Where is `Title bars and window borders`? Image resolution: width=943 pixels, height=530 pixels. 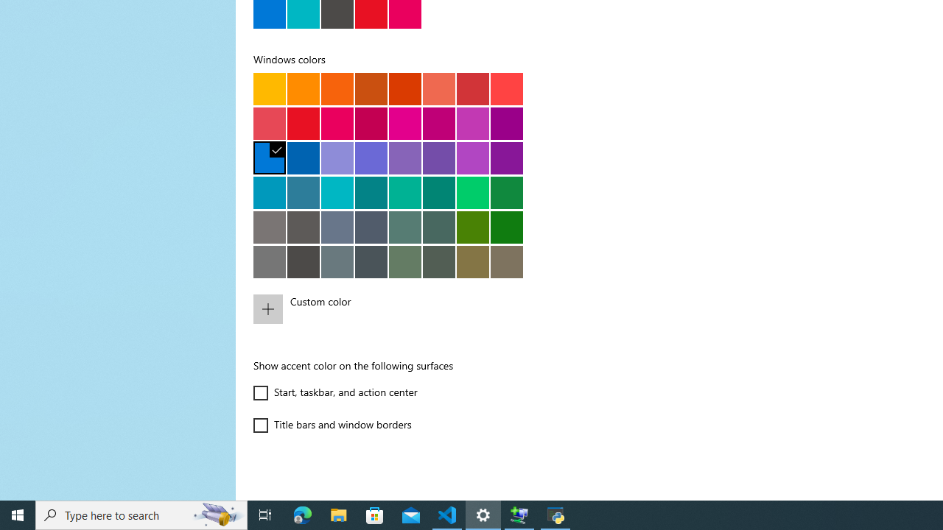 Title bars and window borders is located at coordinates (333, 425).